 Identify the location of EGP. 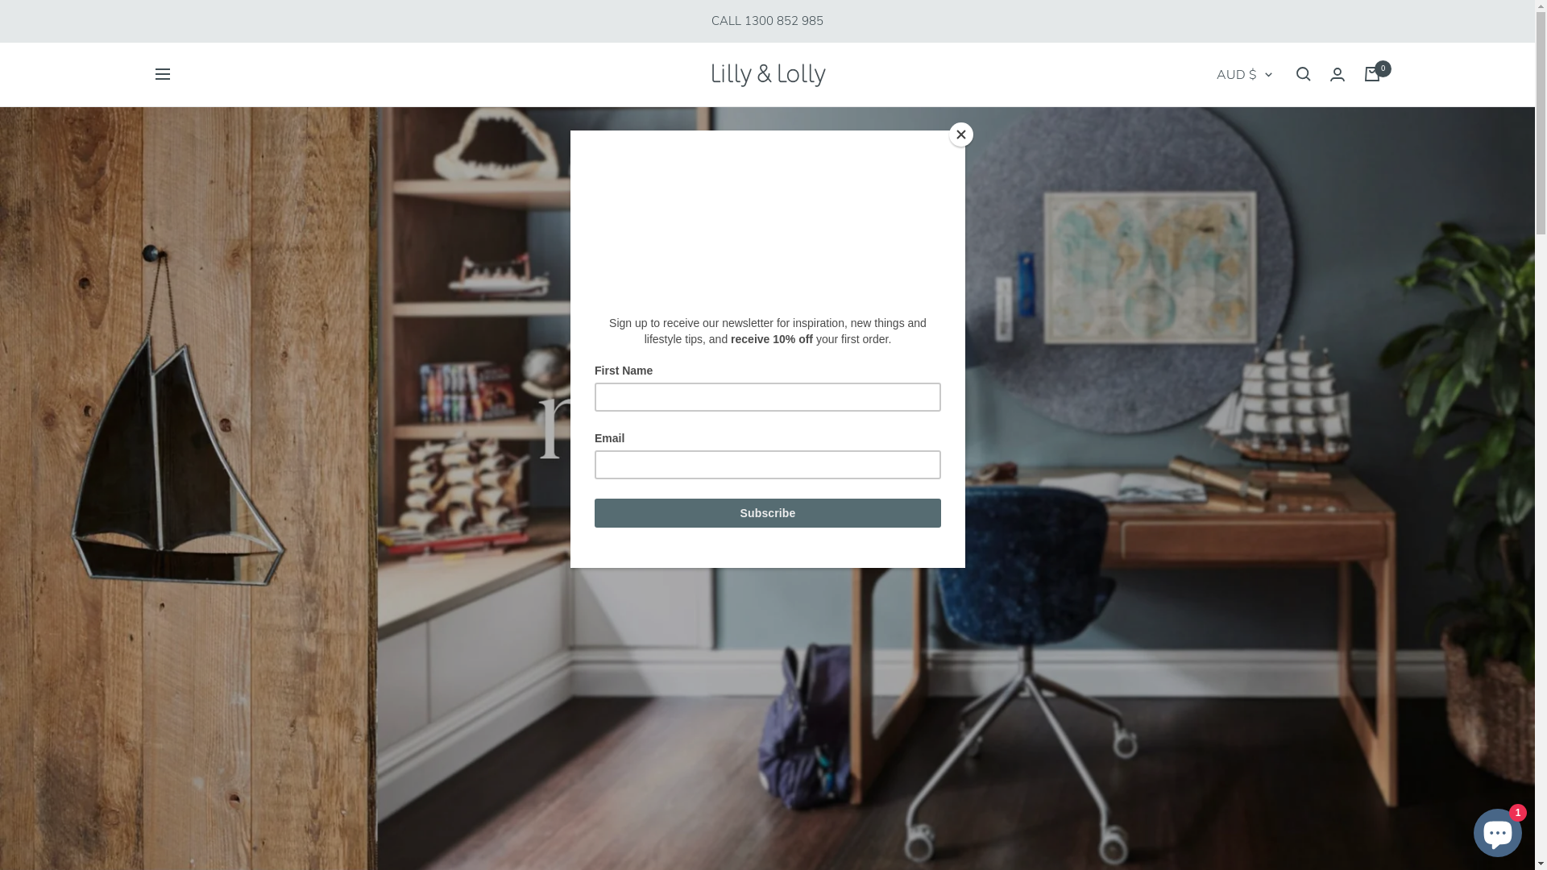
(188, 670).